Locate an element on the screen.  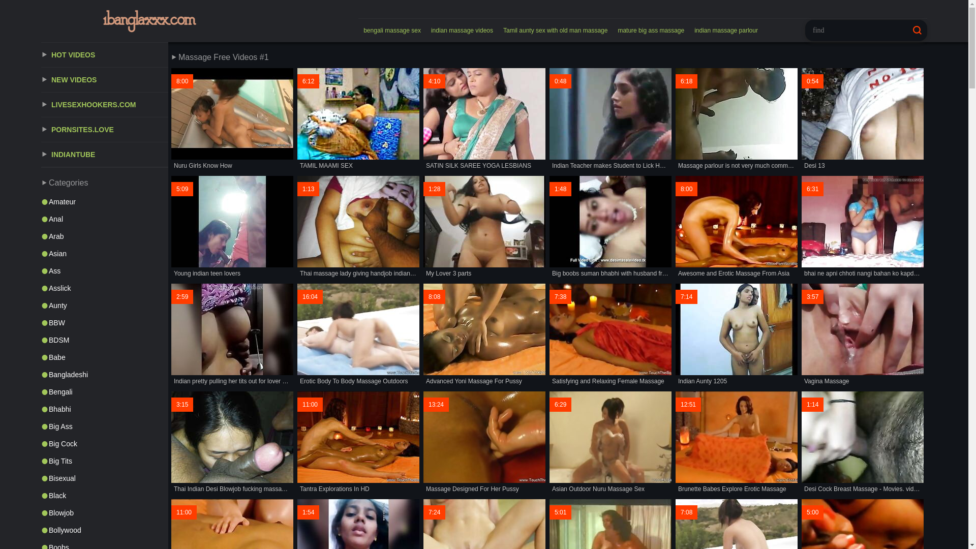
6:12
TAMIL MAAMI SEX is located at coordinates (358, 120).